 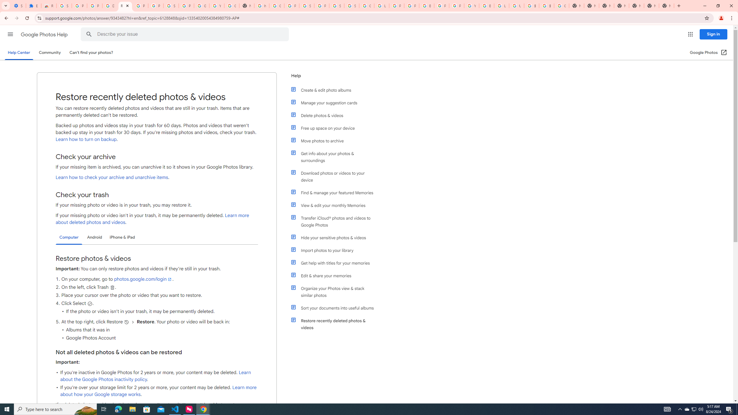 I want to click on Delete photos & videos, so click(x=335, y=115).